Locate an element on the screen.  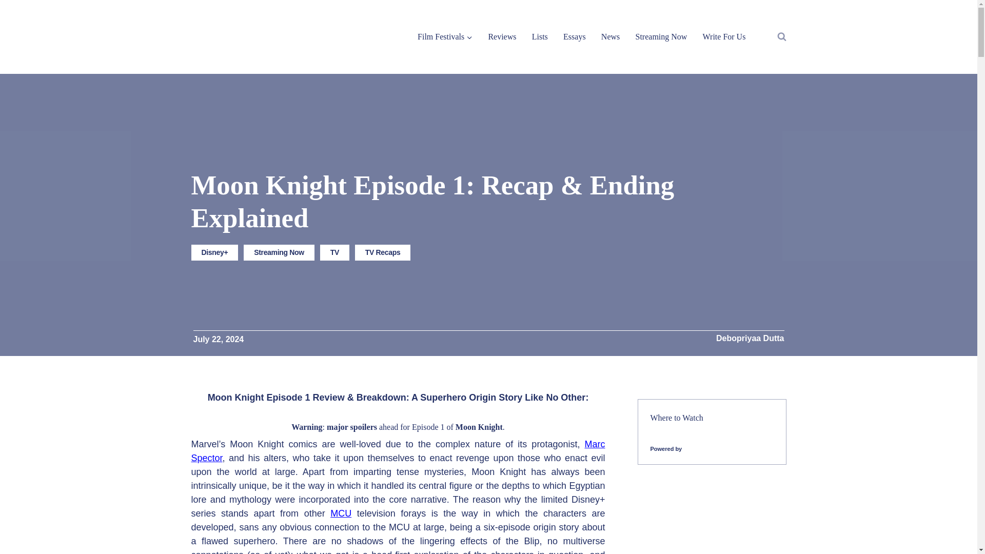
Lists is located at coordinates (540, 36).